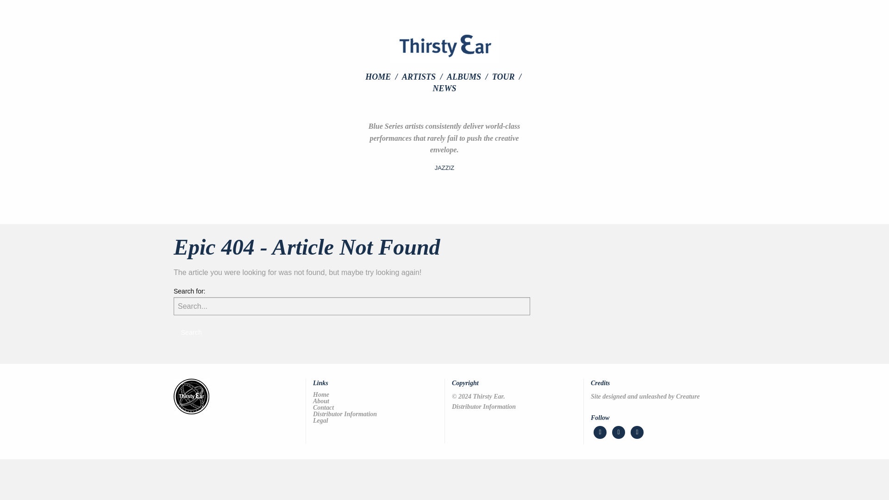 This screenshot has width=889, height=500. What do you see at coordinates (375, 394) in the screenshot?
I see `Home` at bounding box center [375, 394].